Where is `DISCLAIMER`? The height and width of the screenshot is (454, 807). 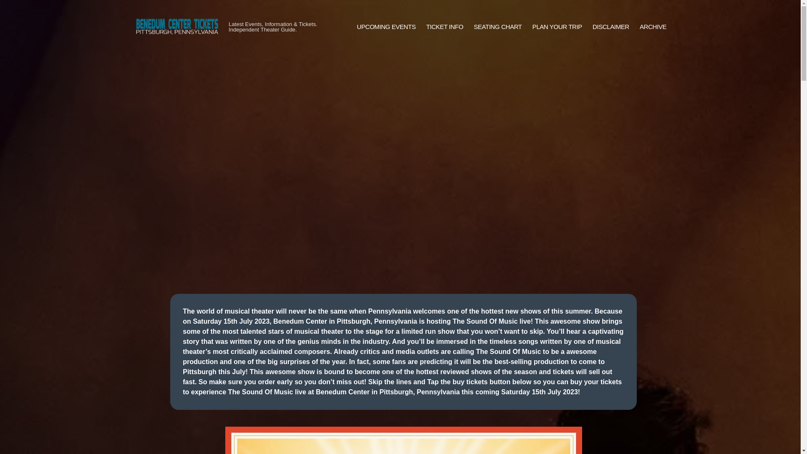
DISCLAIMER is located at coordinates (611, 27).